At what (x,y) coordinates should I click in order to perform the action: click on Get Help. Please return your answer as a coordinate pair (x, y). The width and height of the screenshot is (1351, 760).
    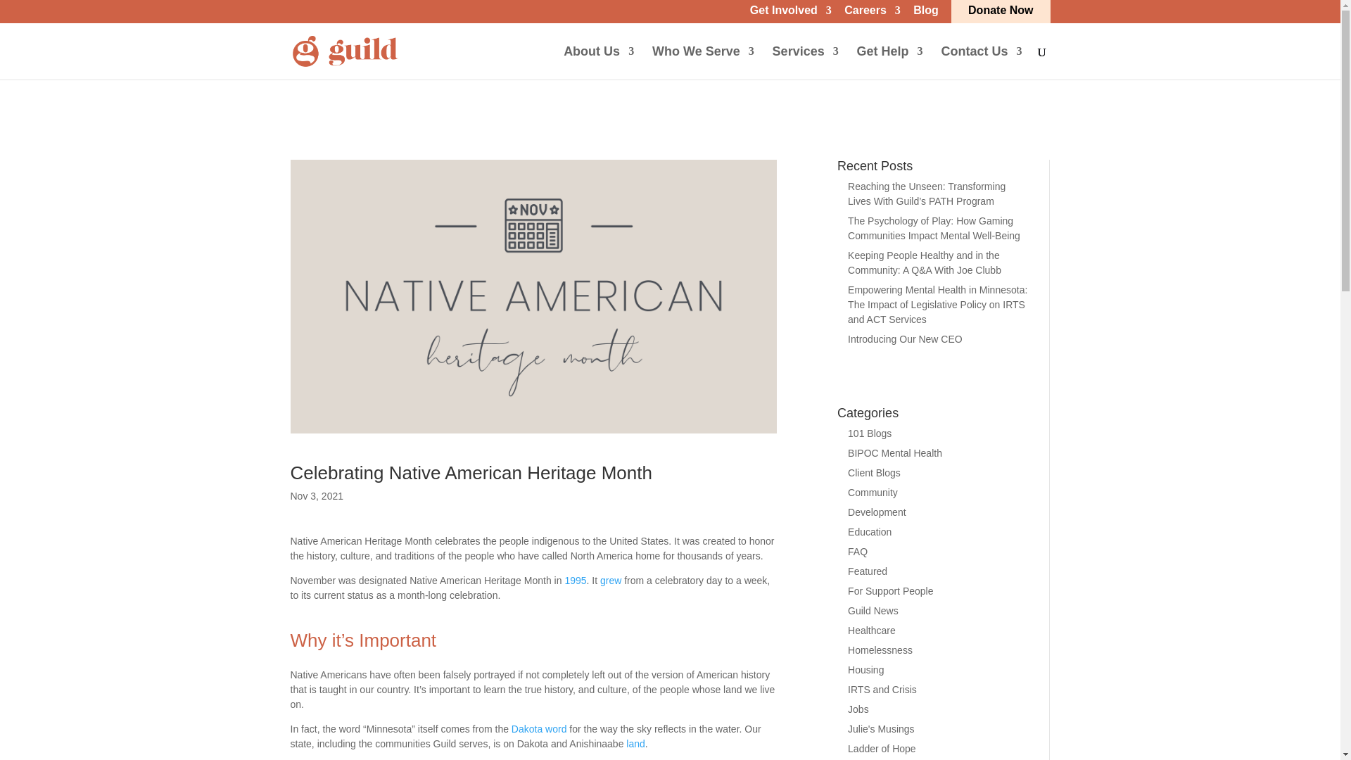
    Looking at the image, I should click on (889, 63).